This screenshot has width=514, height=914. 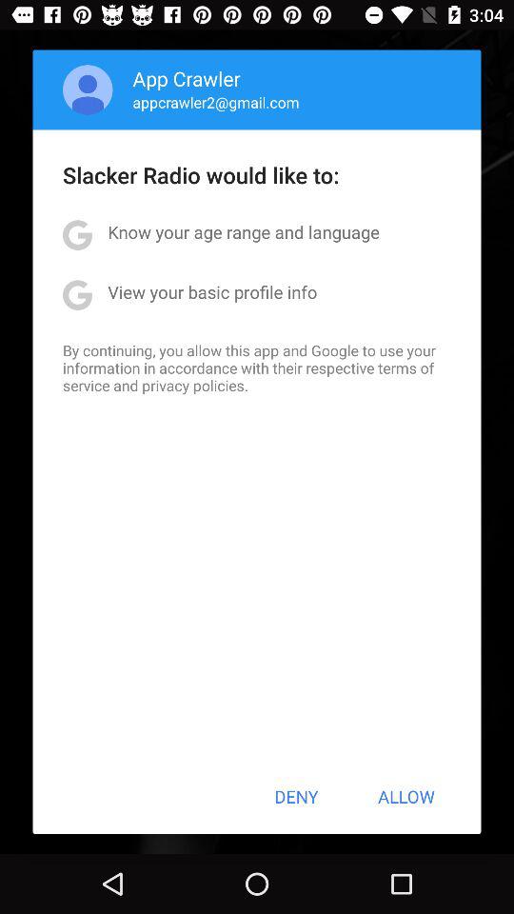 What do you see at coordinates (215, 102) in the screenshot?
I see `swipe to the appcrawler2@gmail.com app` at bounding box center [215, 102].